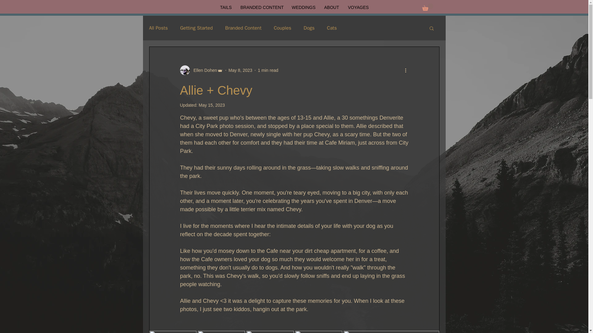 This screenshot has height=333, width=593. I want to click on Log In, so click(413, 23).